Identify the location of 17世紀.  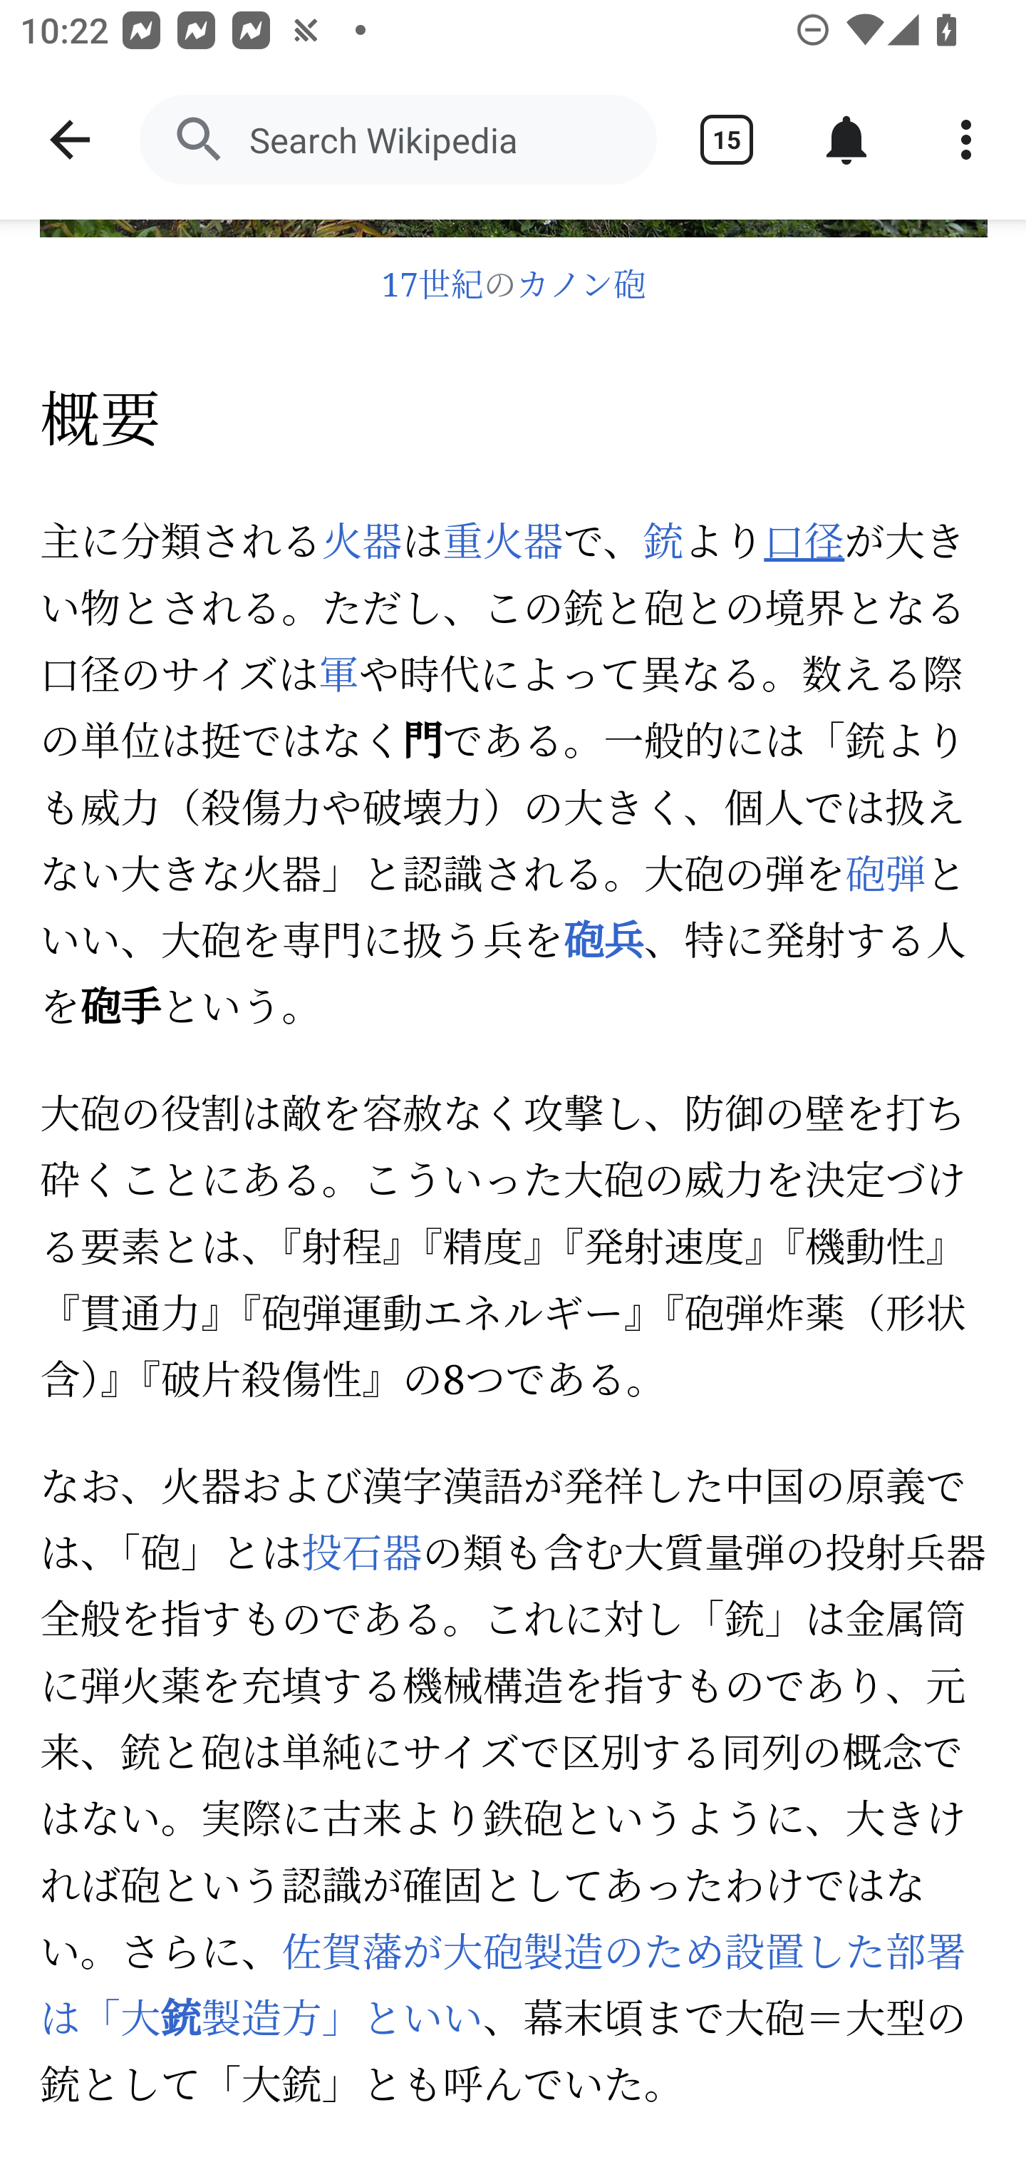
(432, 288).